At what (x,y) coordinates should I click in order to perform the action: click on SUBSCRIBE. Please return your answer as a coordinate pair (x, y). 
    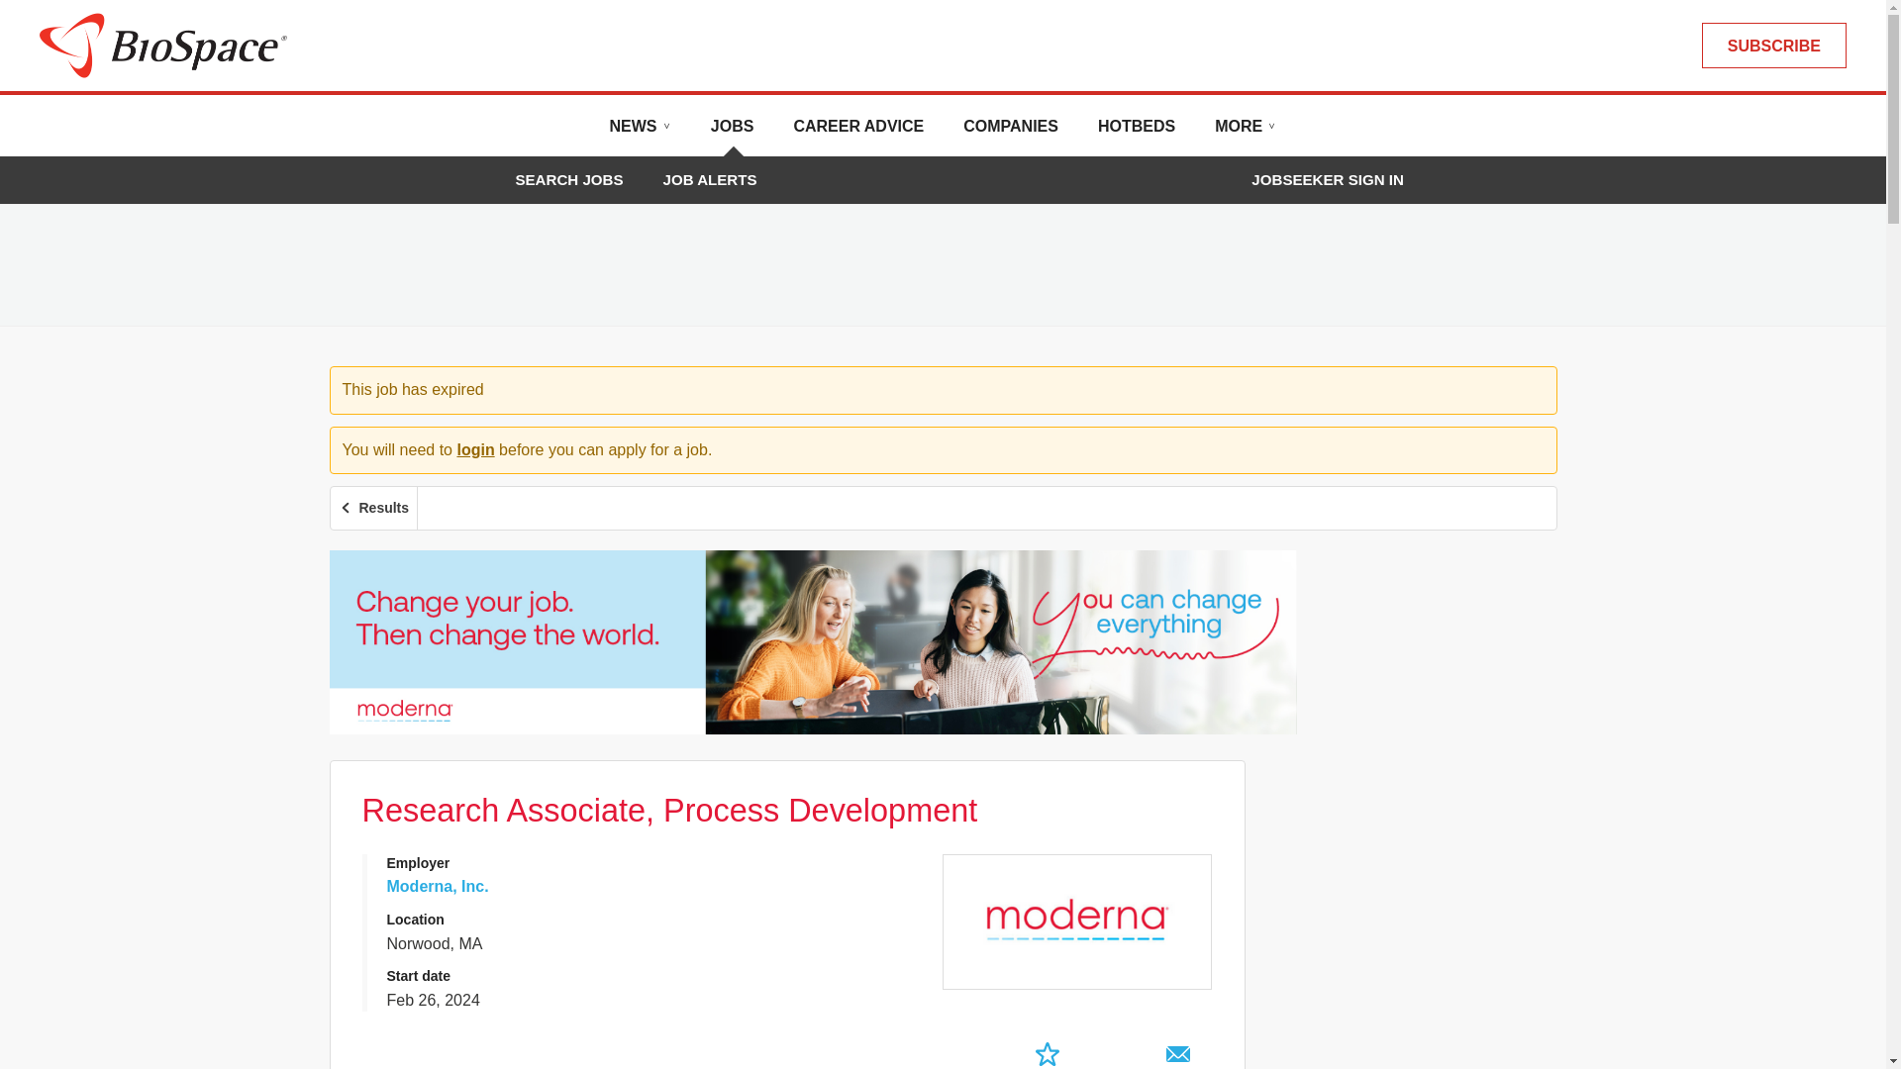
    Looking at the image, I should click on (1773, 46).